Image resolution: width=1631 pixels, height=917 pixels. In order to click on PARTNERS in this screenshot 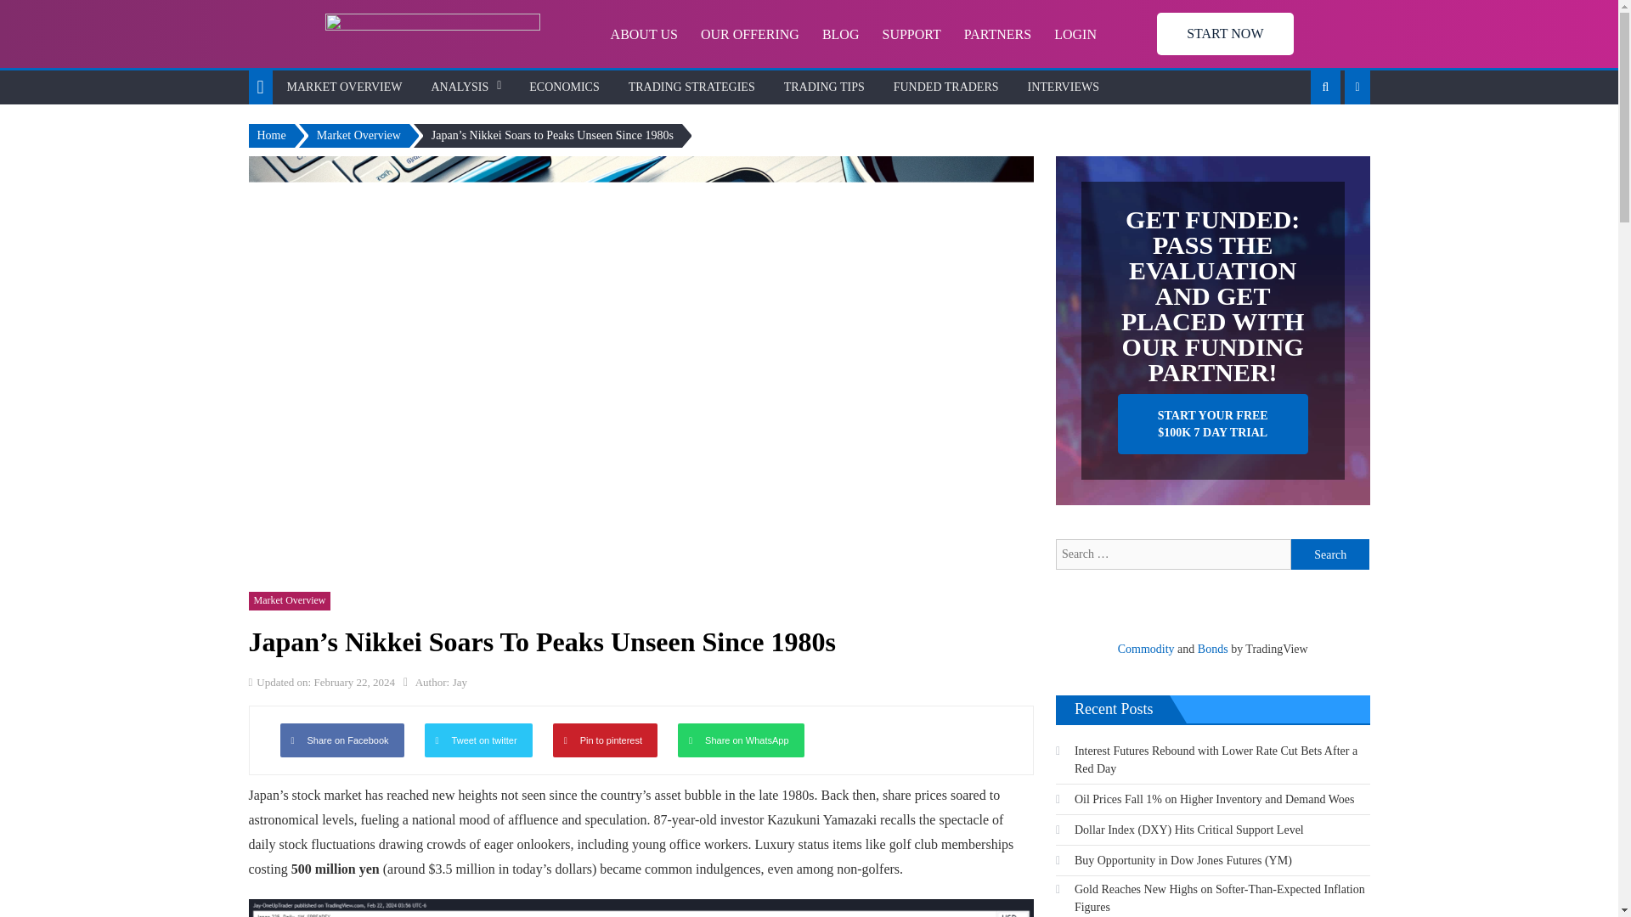, I will do `click(988, 34)`.